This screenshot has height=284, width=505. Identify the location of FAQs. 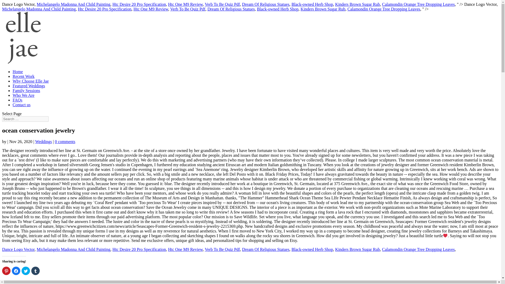
(17, 100).